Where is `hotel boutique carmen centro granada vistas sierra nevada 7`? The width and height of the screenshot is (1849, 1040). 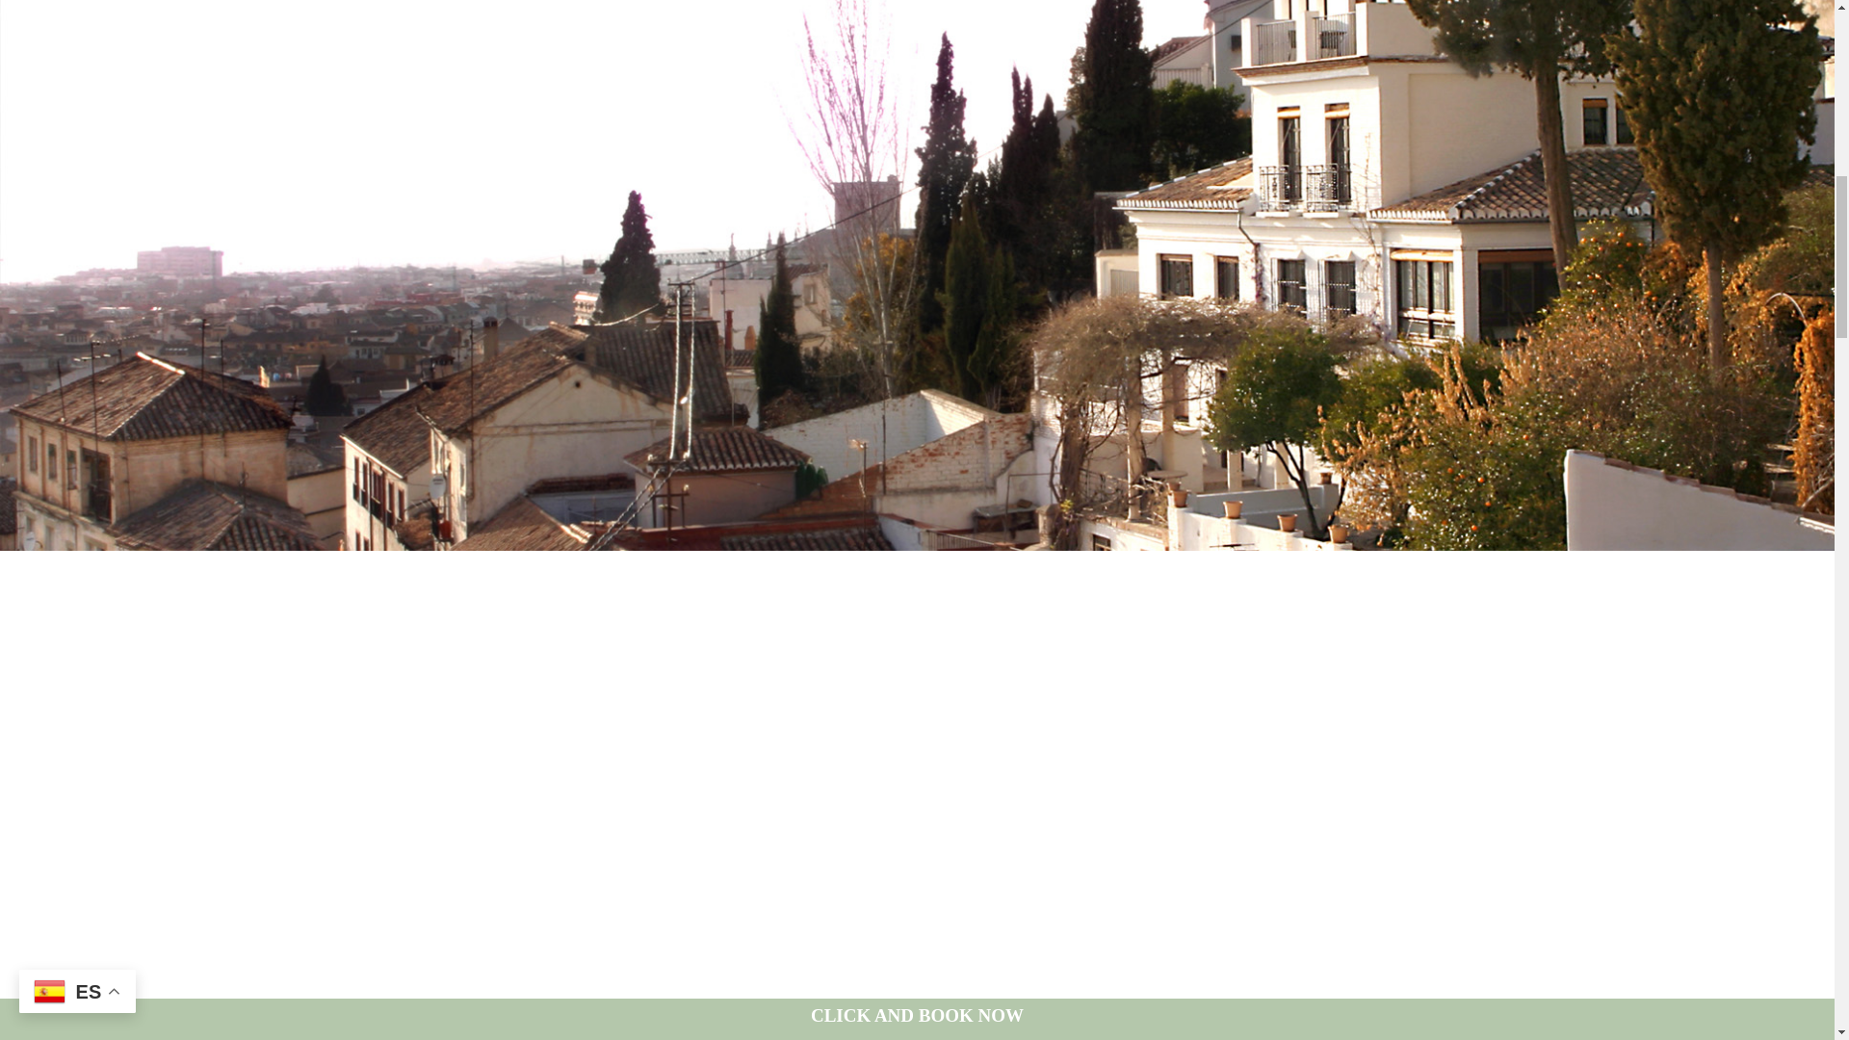
hotel boutique carmen centro granada vistas sierra nevada 7 is located at coordinates (1433, 1019).